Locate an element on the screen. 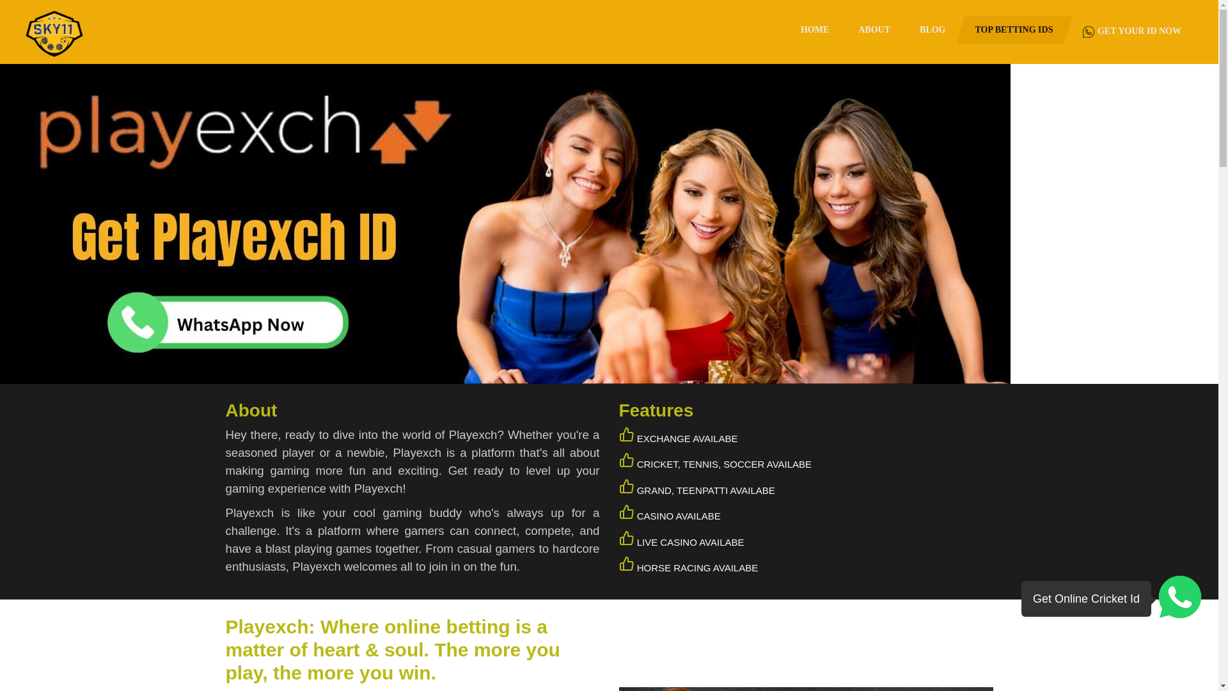  cricketsky11 logo is located at coordinates (54, 31).